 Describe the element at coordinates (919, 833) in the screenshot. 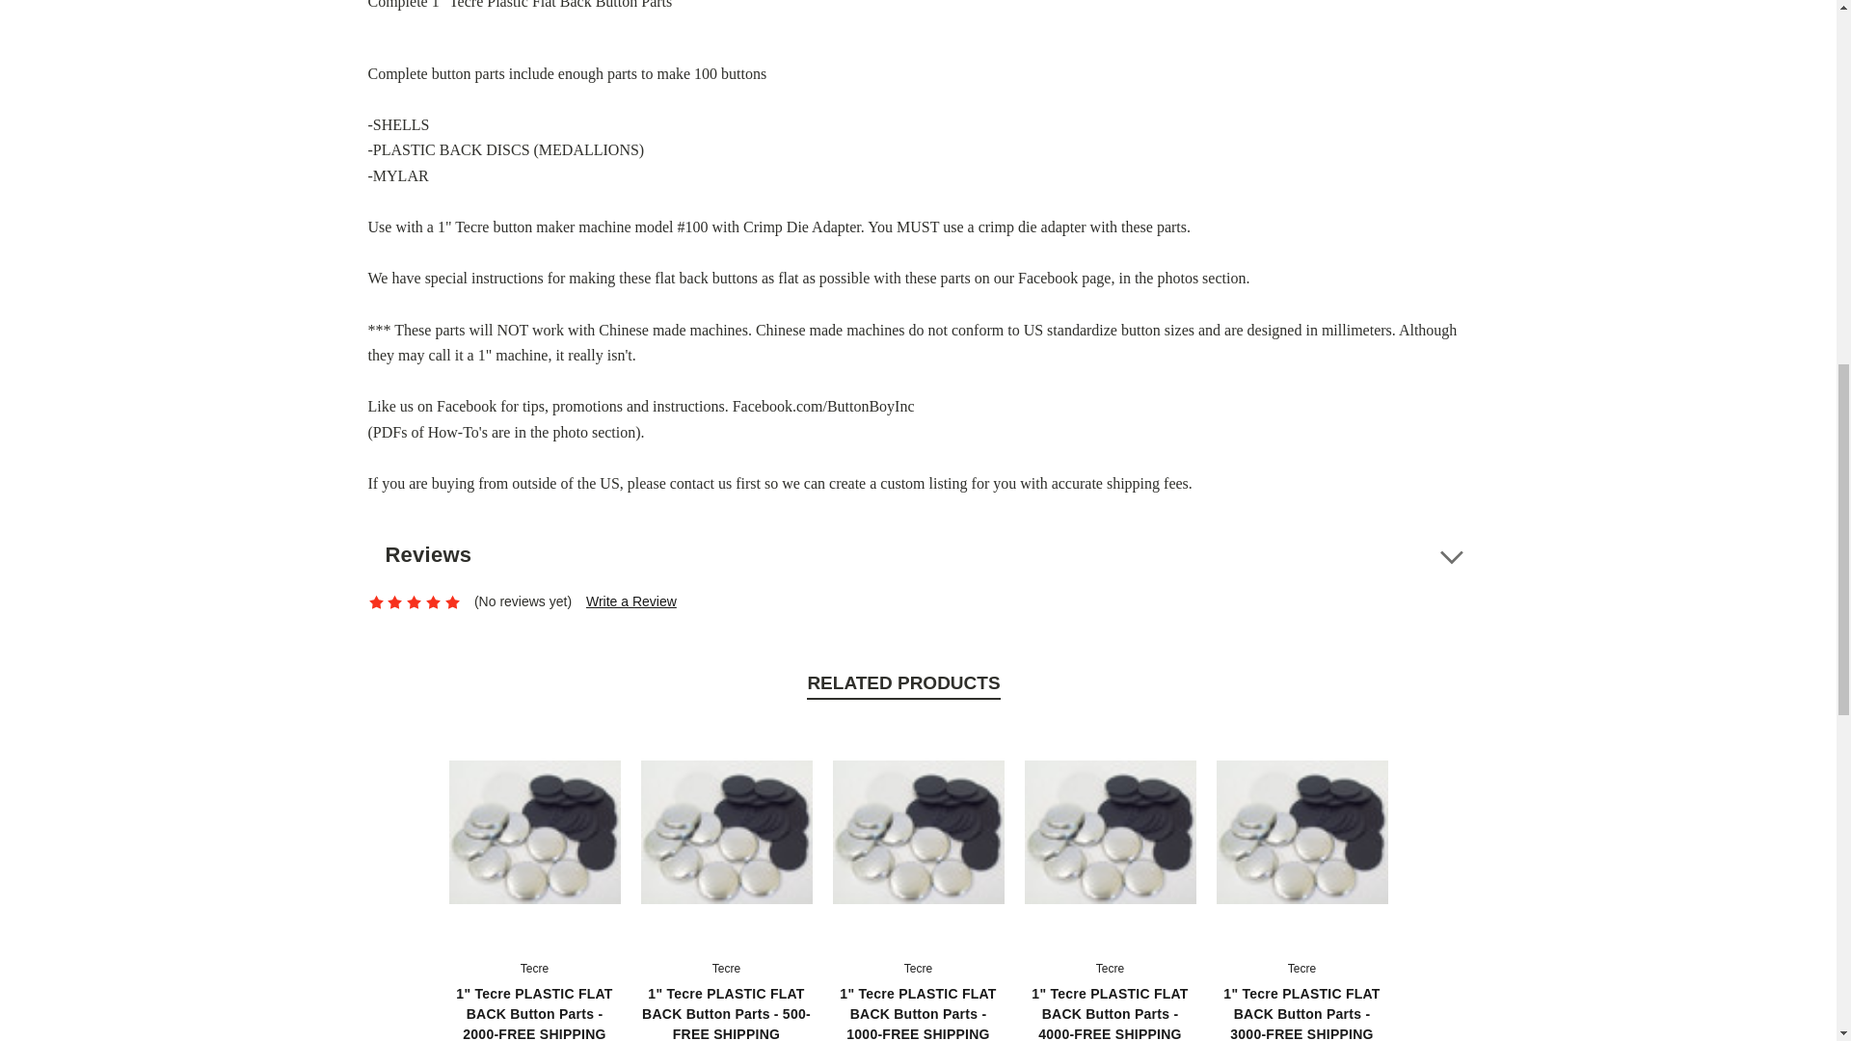

I see `1" Tecre PLASTIC FLAT BACK Button Parts - 1000-FREE SHIPPING` at that location.